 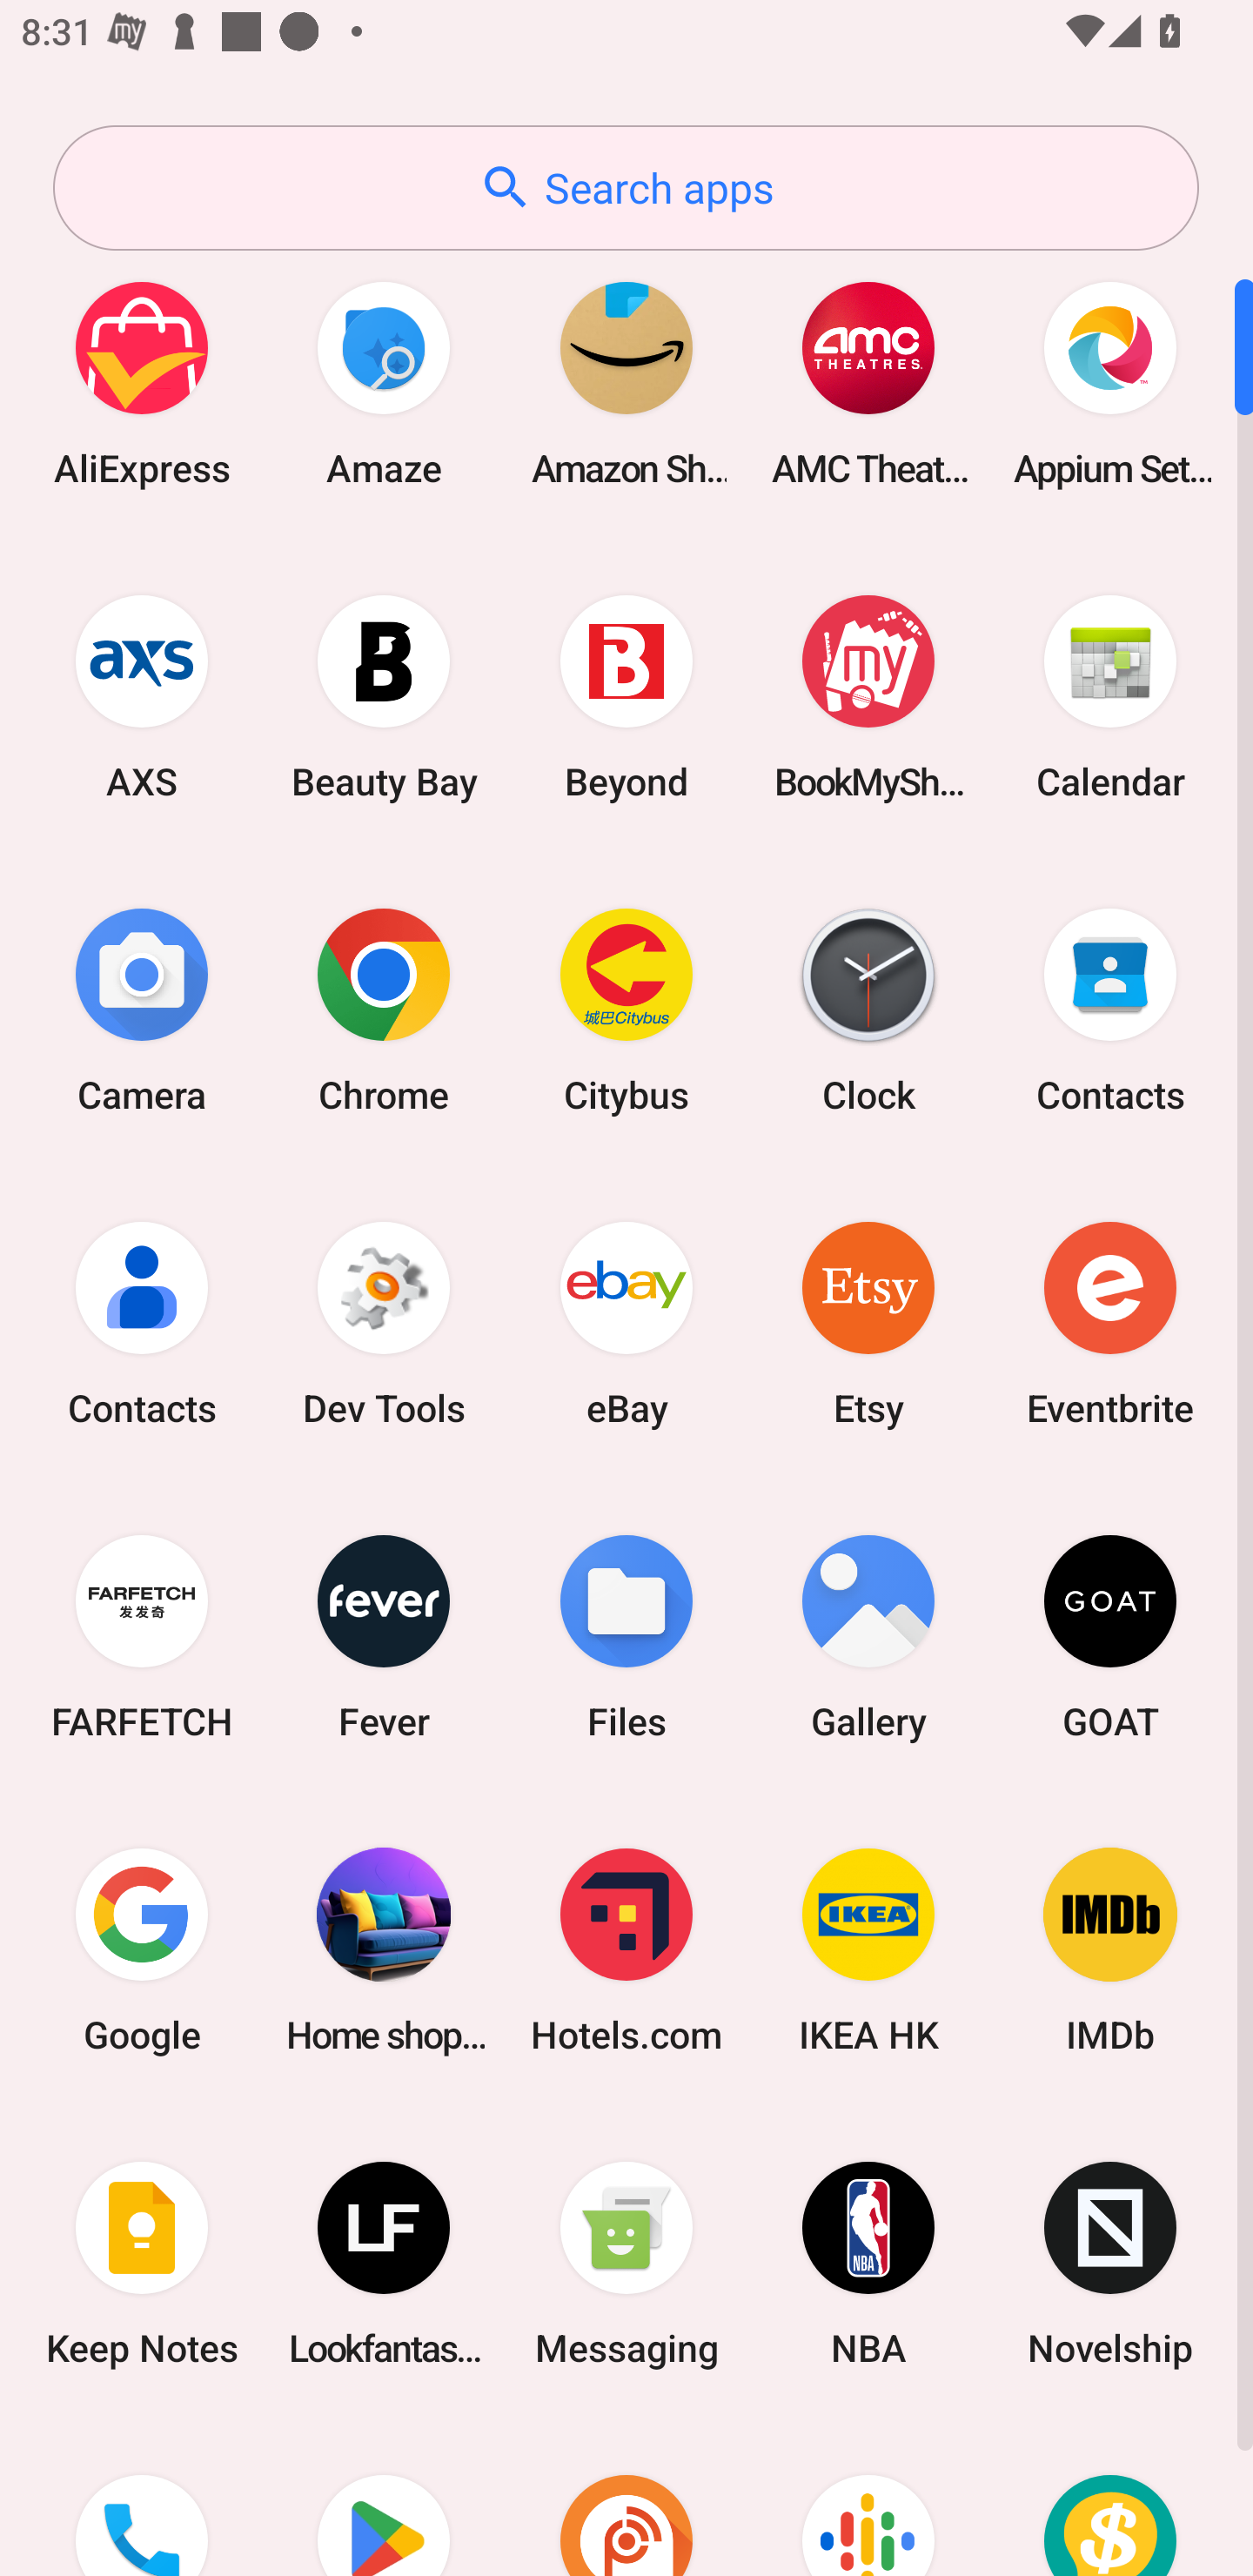 I want to click on Camera, so click(x=142, y=1010).